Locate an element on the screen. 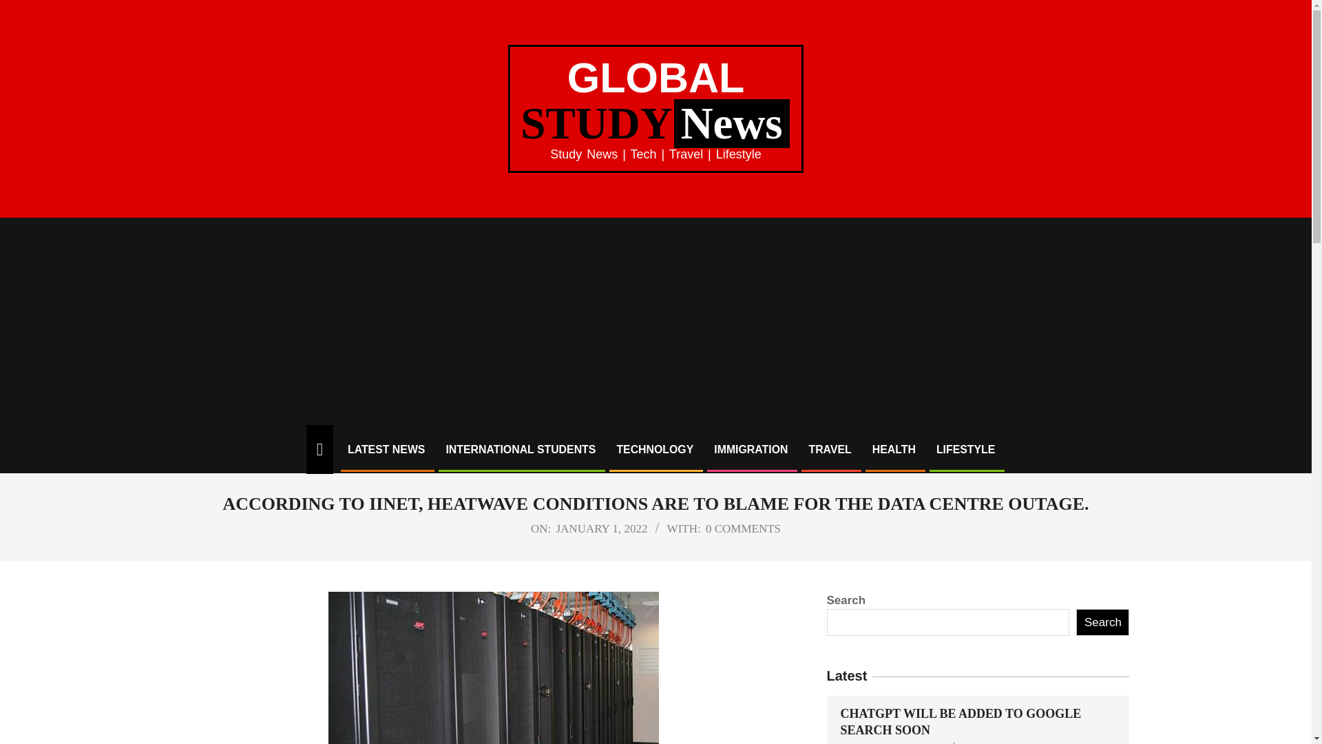  INTERNATIONAL STUDENTS is located at coordinates (1023, 743).